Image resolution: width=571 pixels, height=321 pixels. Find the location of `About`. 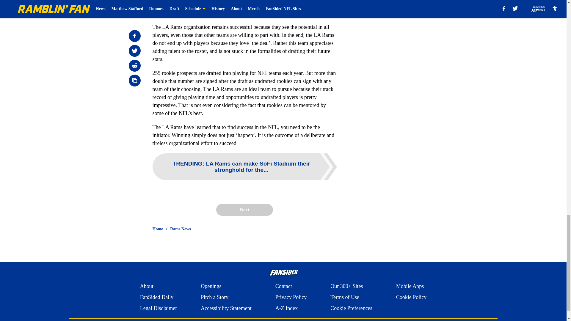

About is located at coordinates (147, 287).